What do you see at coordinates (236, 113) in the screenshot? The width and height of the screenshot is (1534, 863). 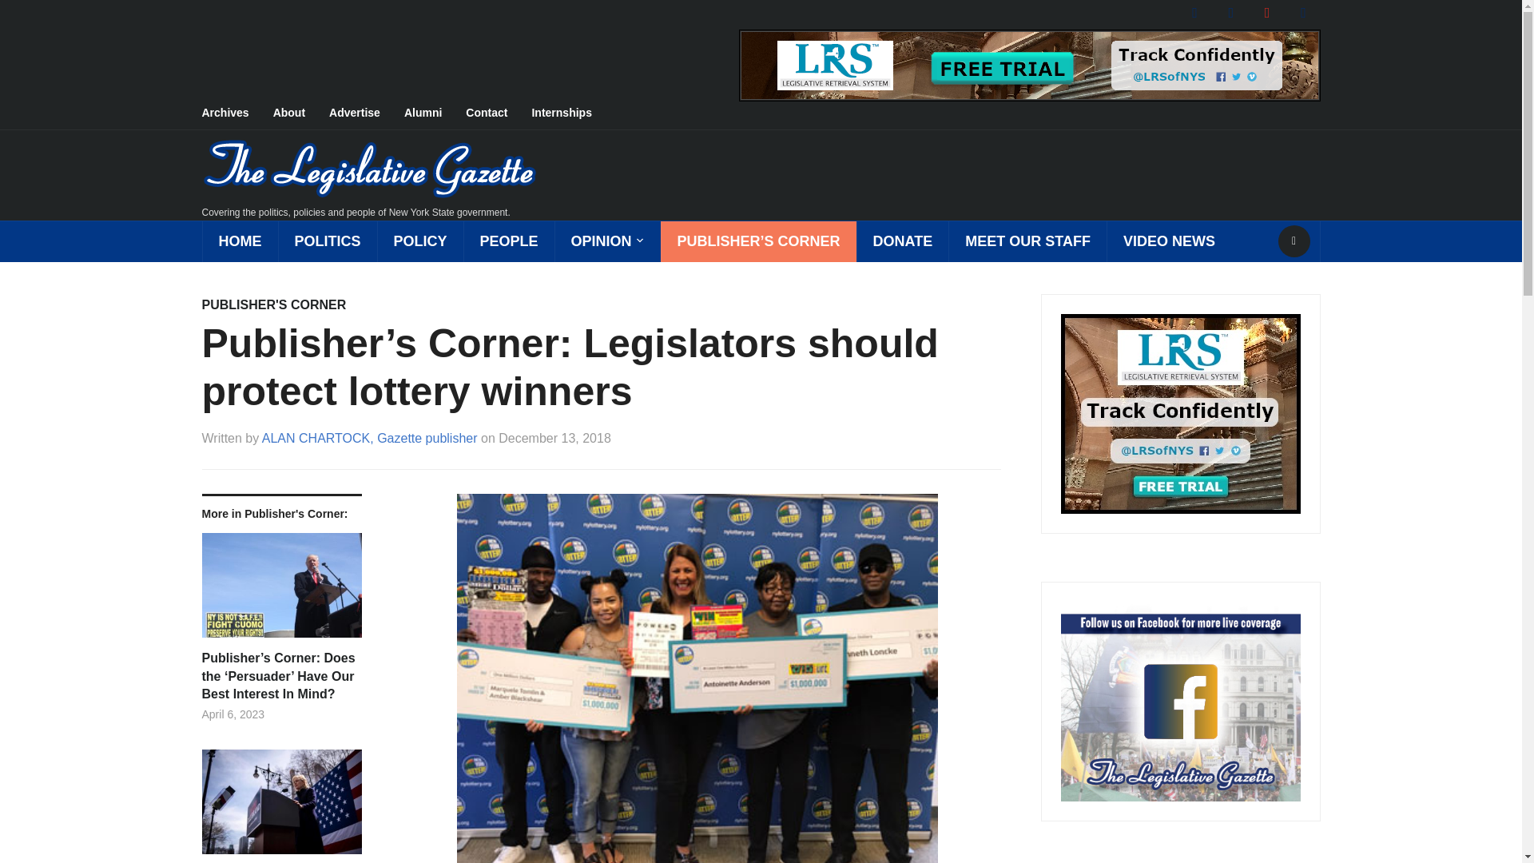 I see `Archives` at bounding box center [236, 113].